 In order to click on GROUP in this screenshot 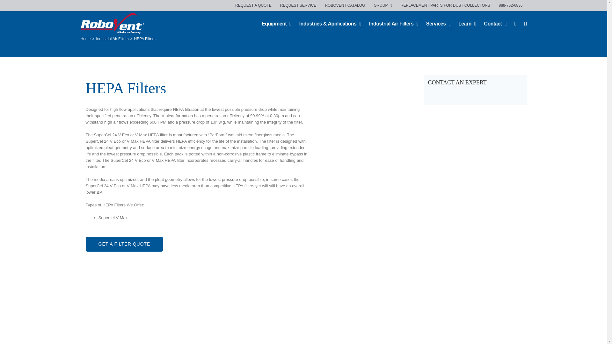, I will do `click(382, 5)`.